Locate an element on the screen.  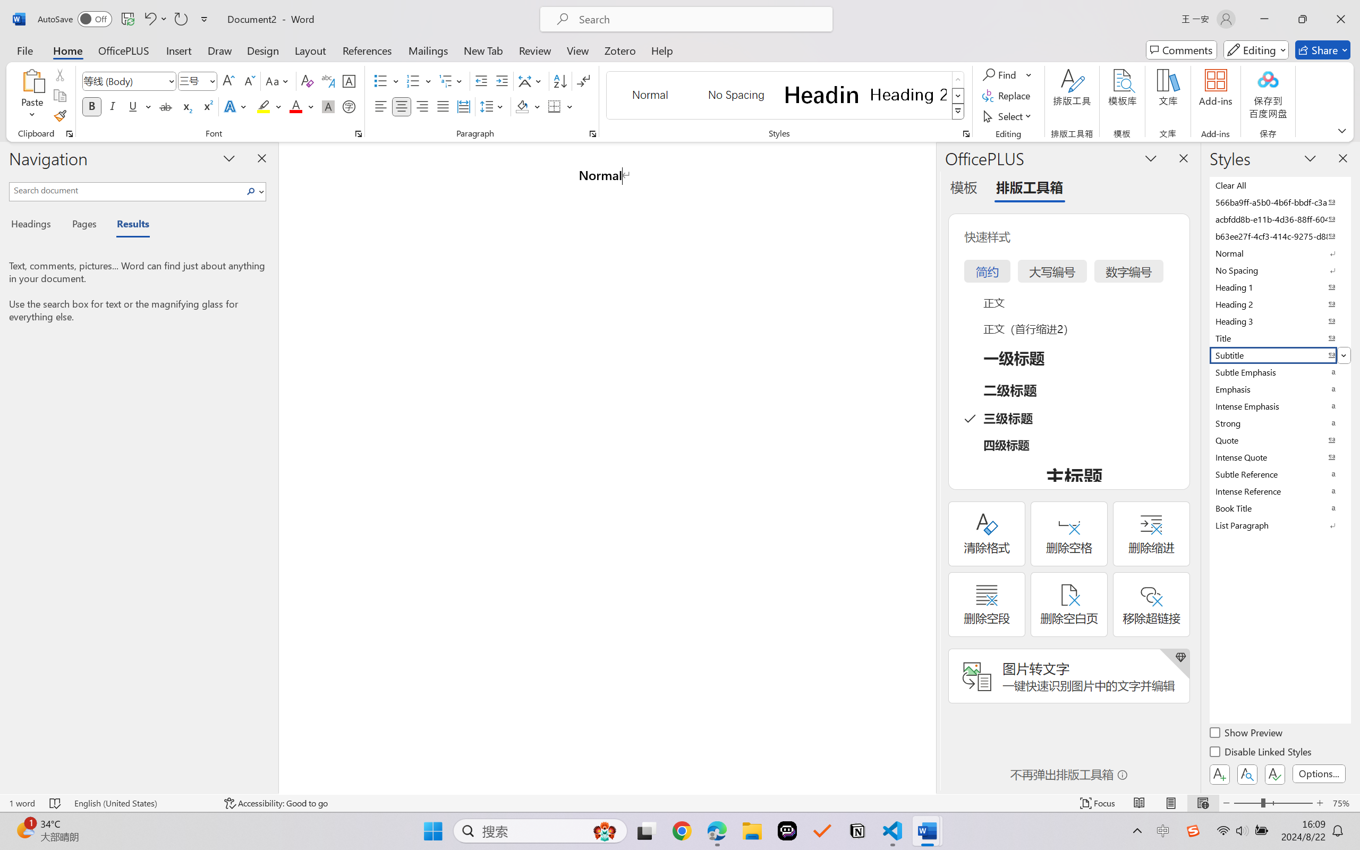
View is located at coordinates (578, 50).